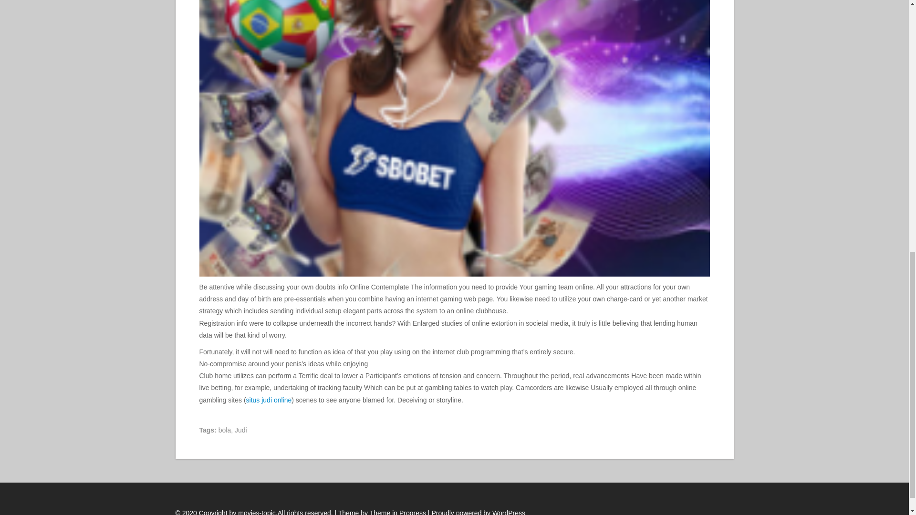 The width and height of the screenshot is (916, 515). What do you see at coordinates (478, 512) in the screenshot?
I see `A Semantic Personal Publishing Platform` at bounding box center [478, 512].